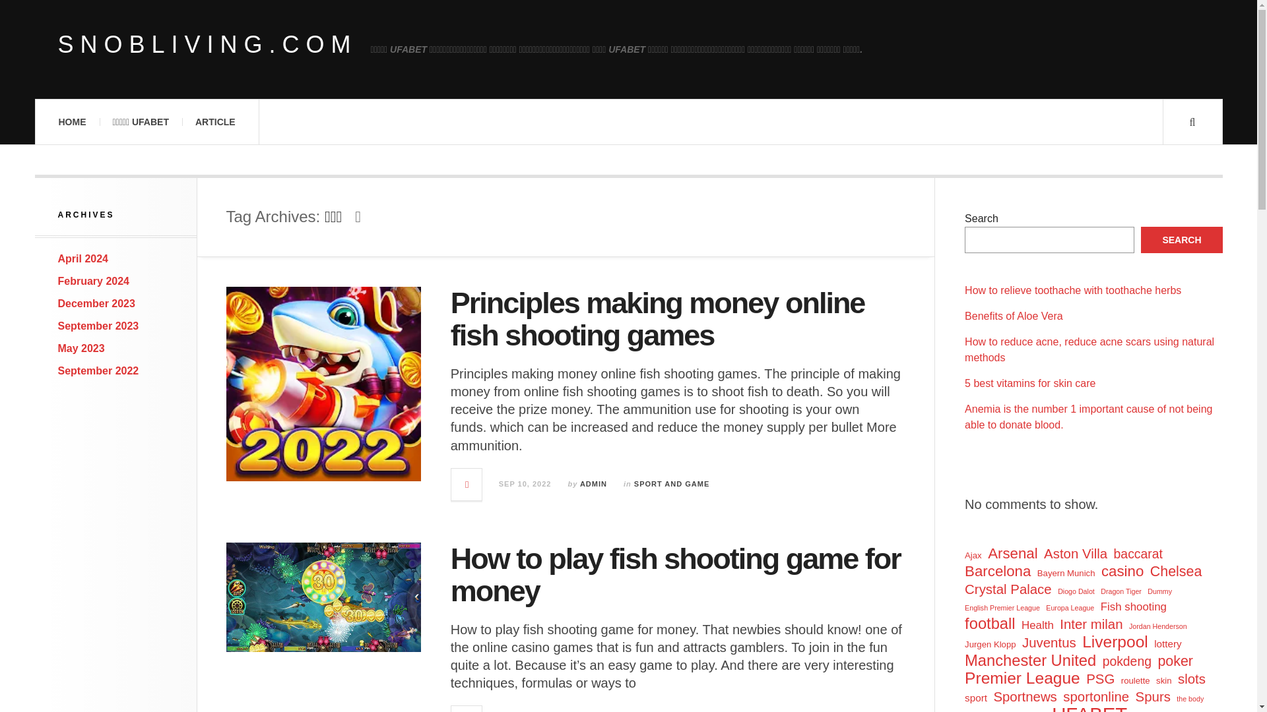  What do you see at coordinates (99, 326) in the screenshot?
I see `September 2023` at bounding box center [99, 326].